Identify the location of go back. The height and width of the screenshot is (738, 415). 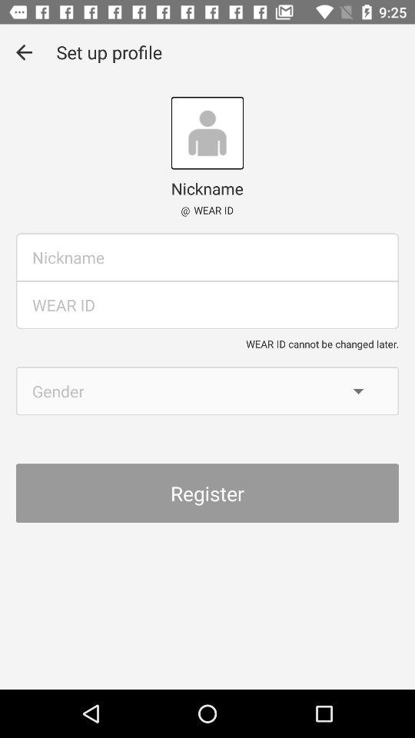
(25, 52).